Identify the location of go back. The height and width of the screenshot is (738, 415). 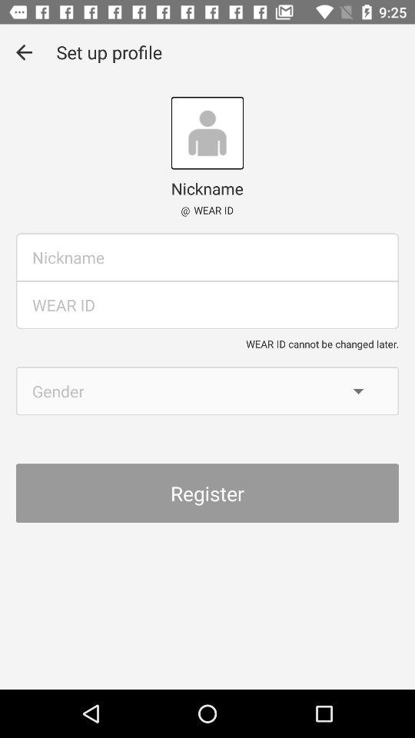
(25, 52).